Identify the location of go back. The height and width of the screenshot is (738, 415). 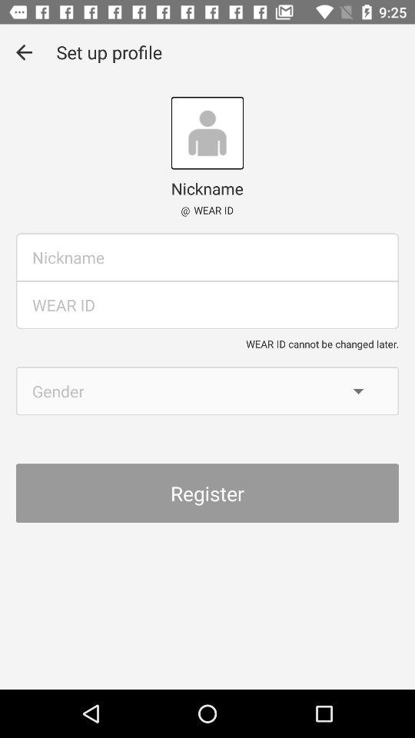
(25, 52).